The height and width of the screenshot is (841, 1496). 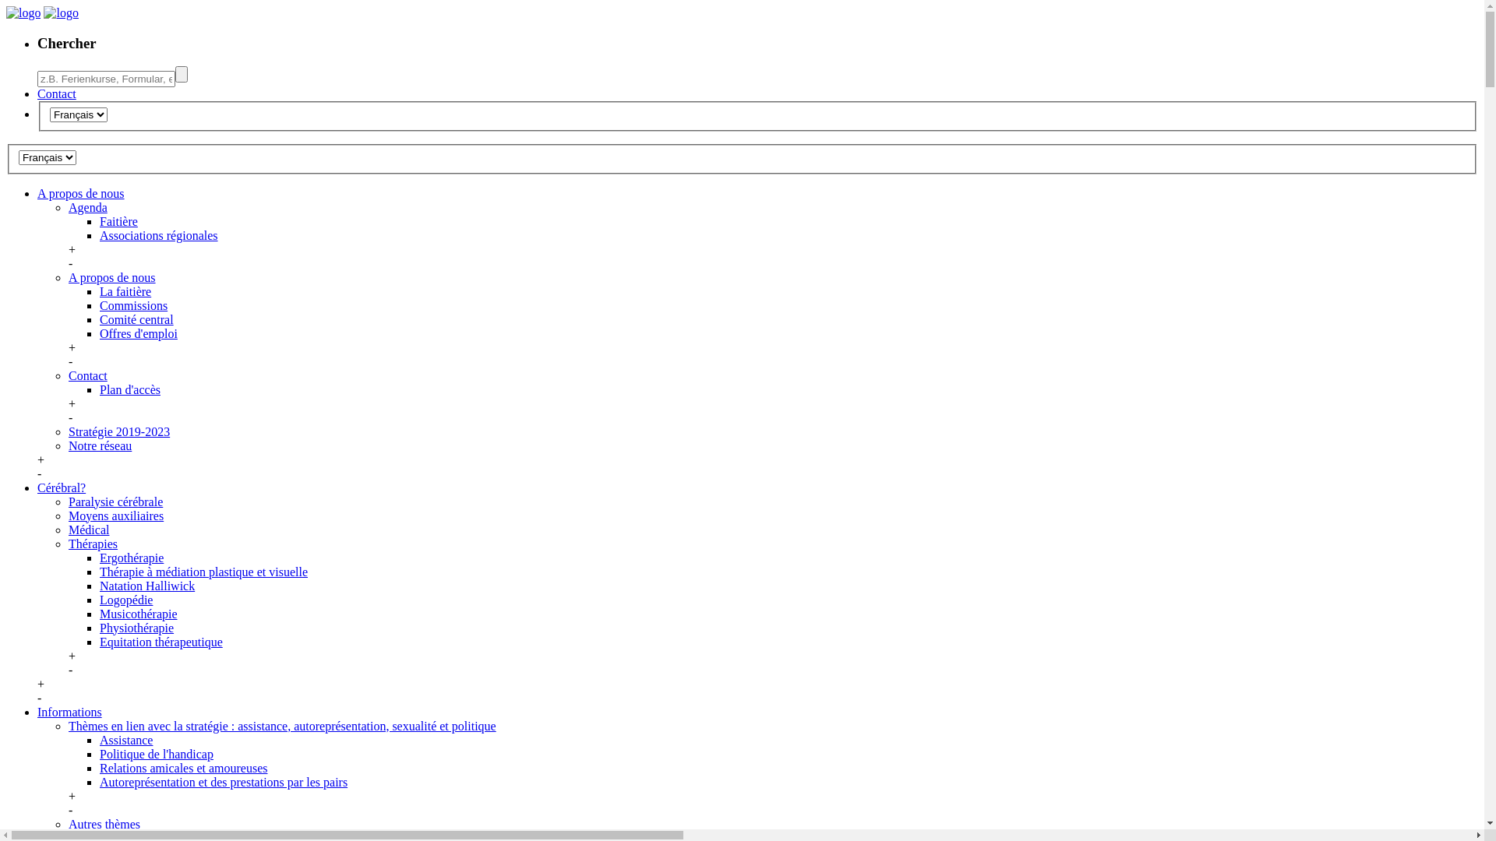 I want to click on A propos de nous, so click(x=81, y=193).